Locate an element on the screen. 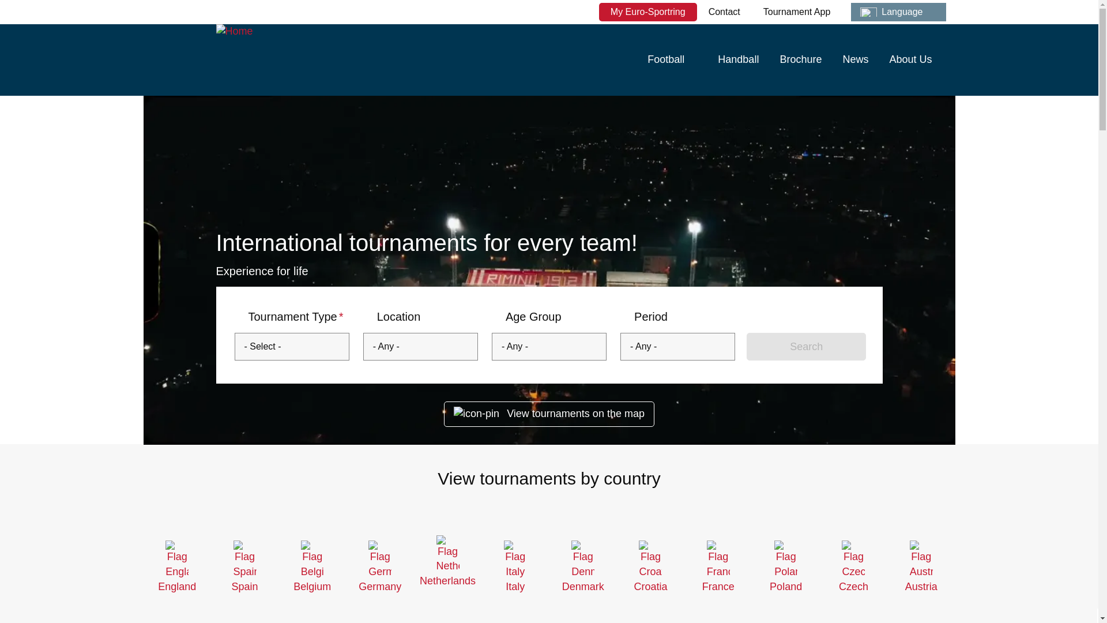  Football is located at coordinates (672, 59).